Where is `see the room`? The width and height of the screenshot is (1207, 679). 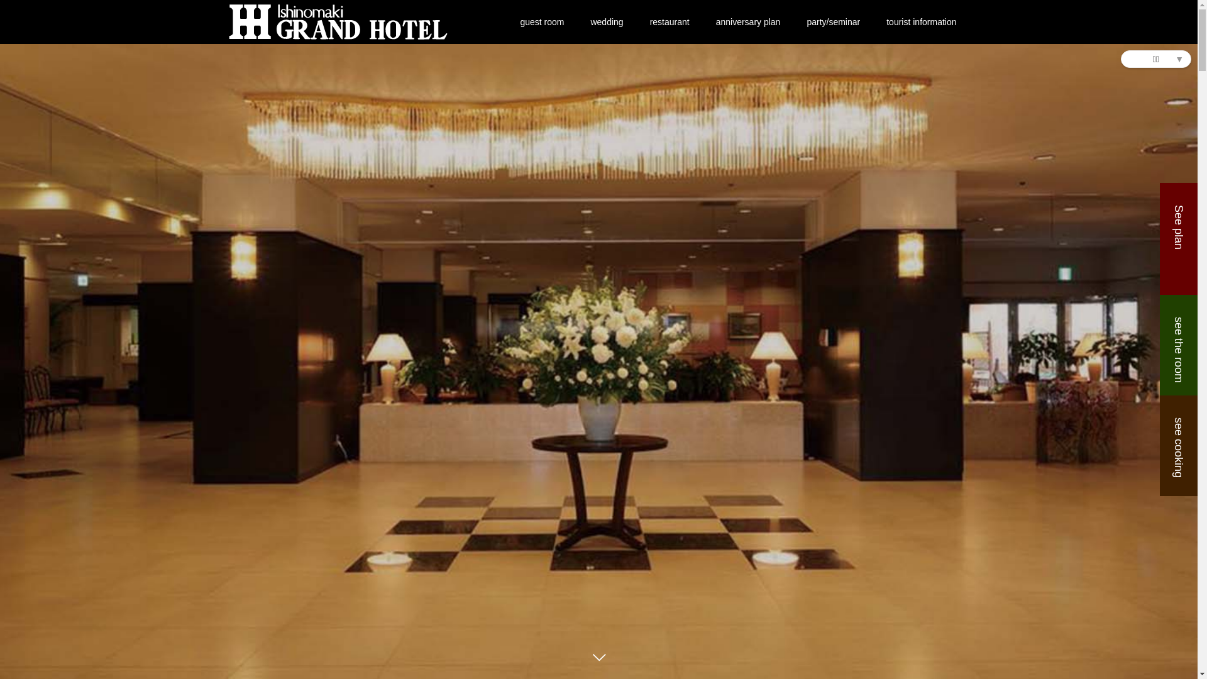 see the room is located at coordinates (1179, 345).